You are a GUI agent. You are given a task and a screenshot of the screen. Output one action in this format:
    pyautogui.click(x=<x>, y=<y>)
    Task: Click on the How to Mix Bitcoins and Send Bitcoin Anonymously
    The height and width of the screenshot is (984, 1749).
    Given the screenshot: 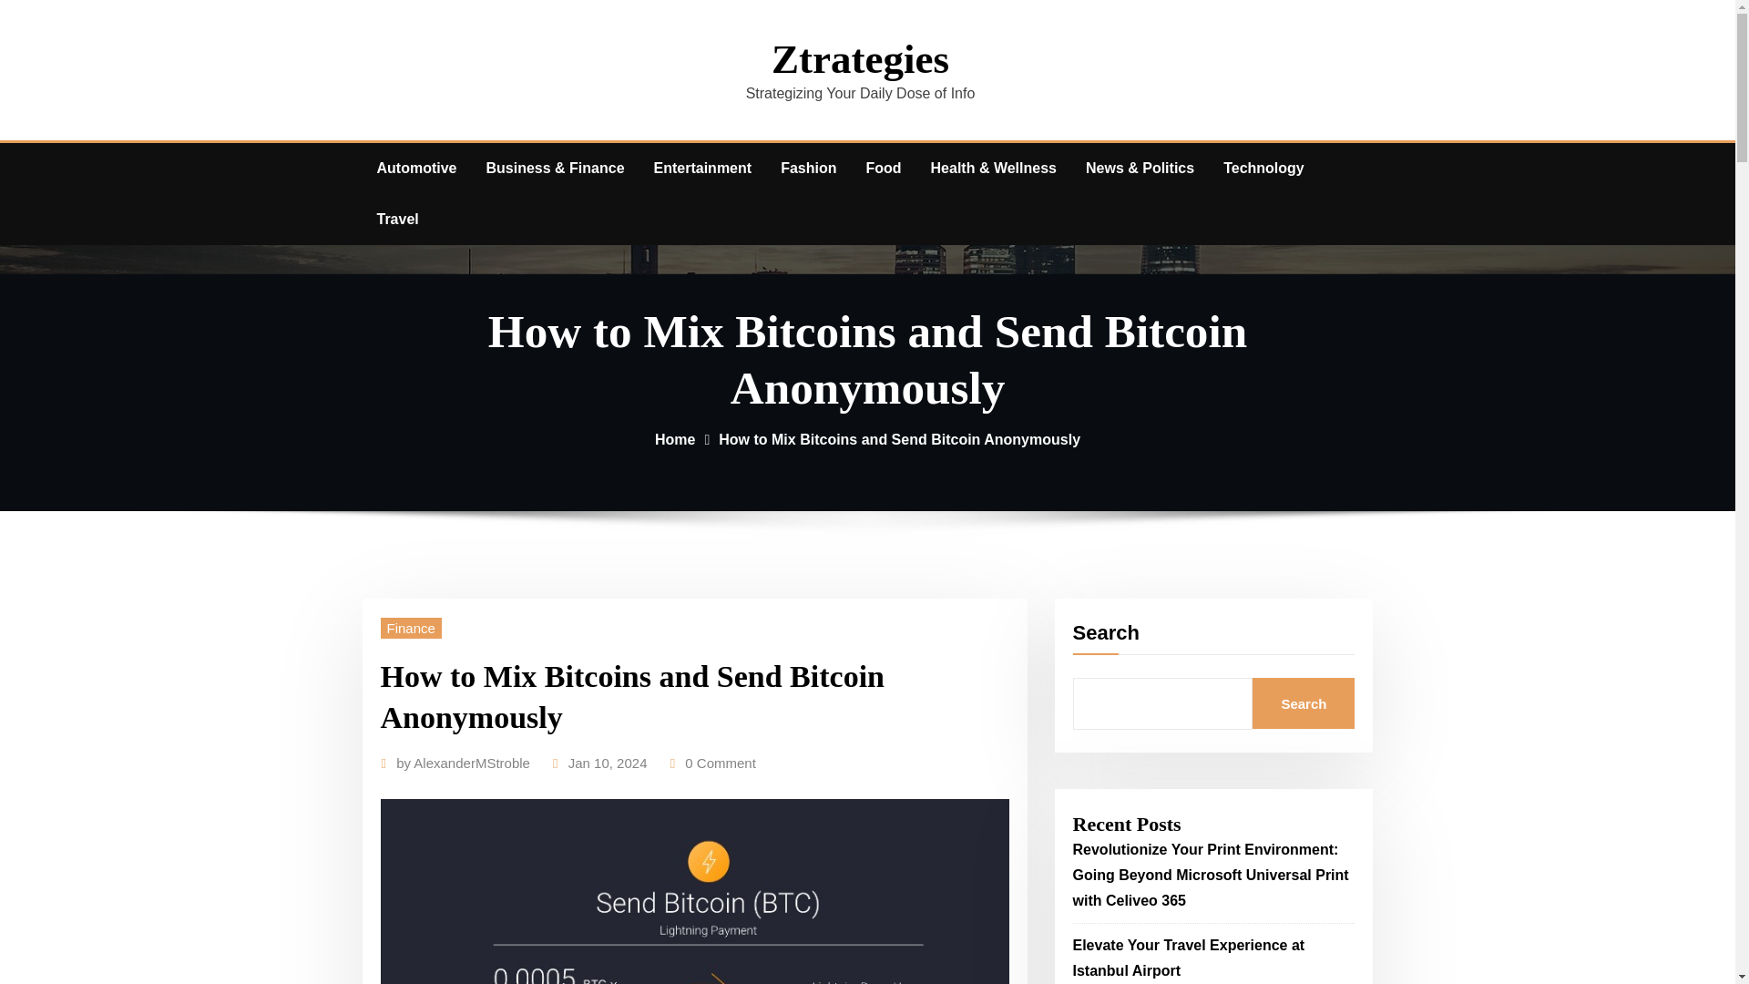 What is the action you would take?
    pyautogui.click(x=900, y=439)
    